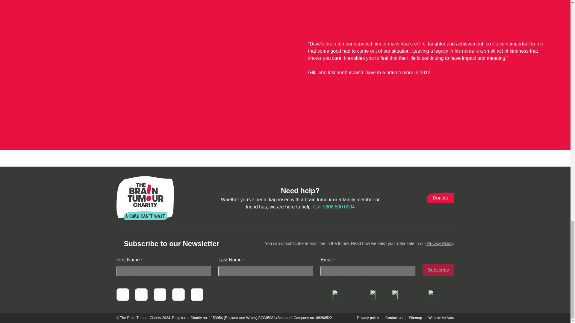 The height and width of the screenshot is (323, 575). I want to click on Tiktok, so click(178, 294).